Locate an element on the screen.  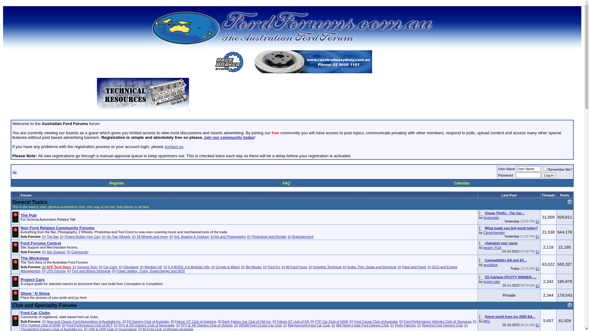
All Ford Fours is located at coordinates (296, 267).